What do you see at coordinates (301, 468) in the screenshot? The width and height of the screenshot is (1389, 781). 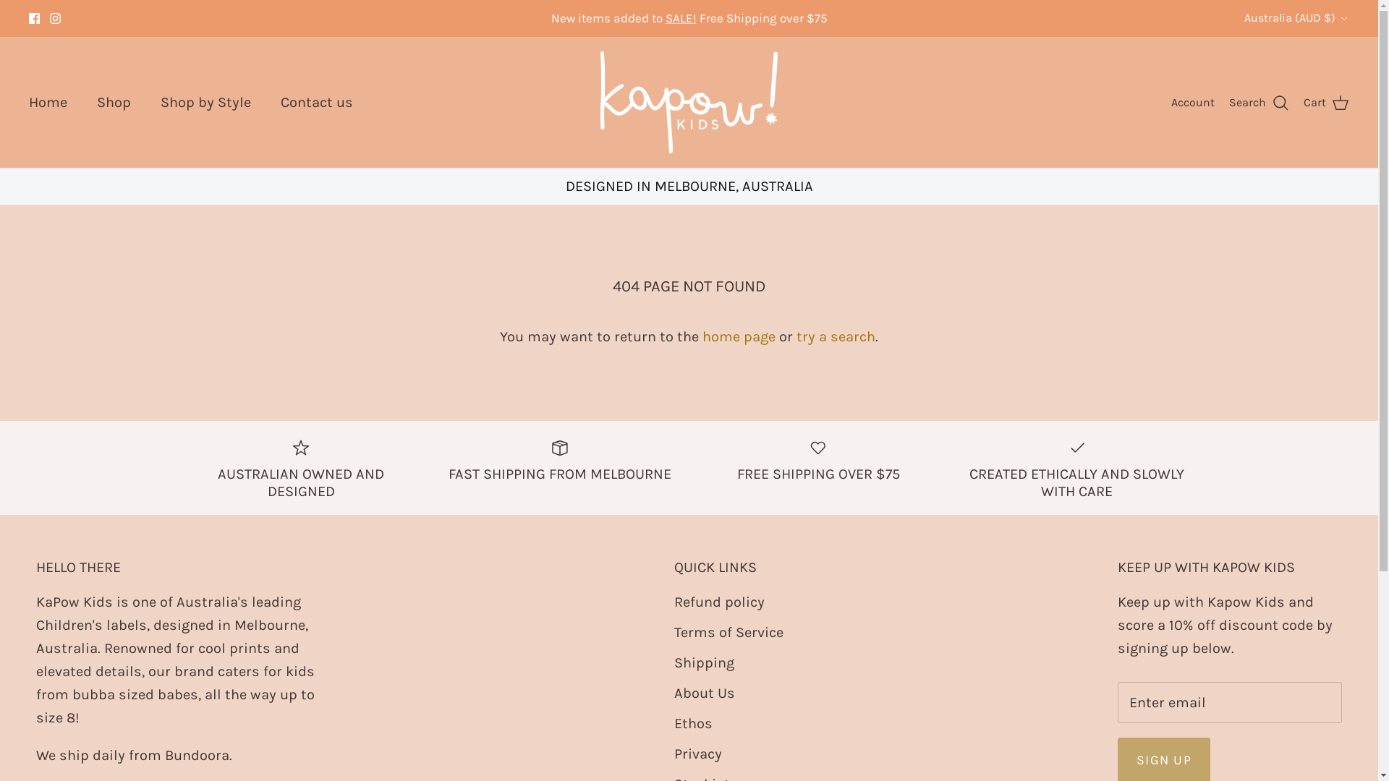 I see `AUSTRALIAN OWNED AND DESIGNED` at bounding box center [301, 468].